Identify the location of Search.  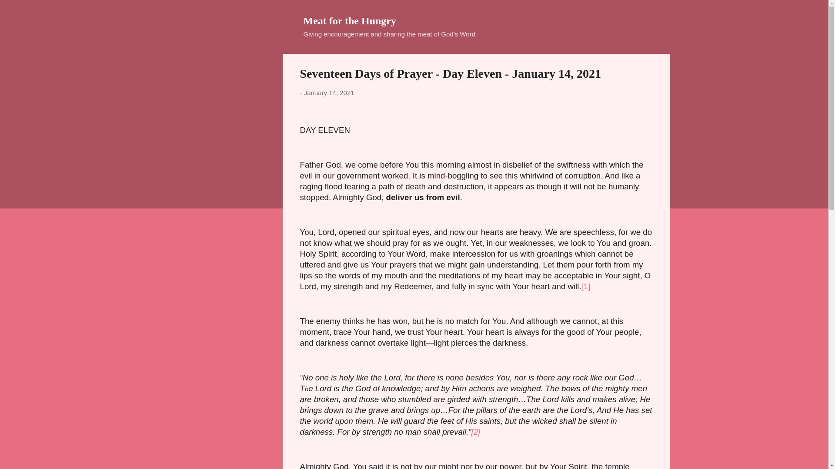
(17, 10).